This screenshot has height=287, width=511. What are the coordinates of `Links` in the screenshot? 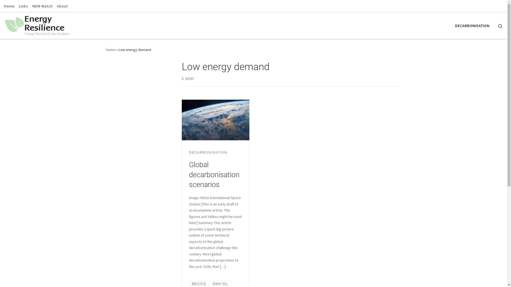 It's located at (23, 6).